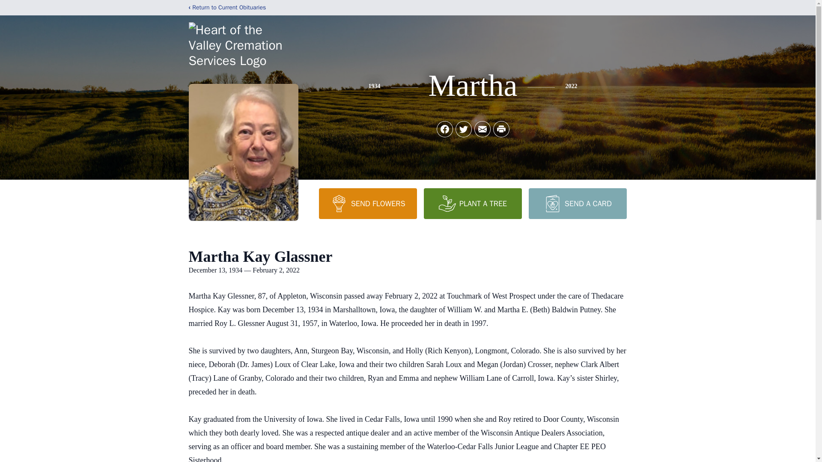  Describe the element at coordinates (473, 203) in the screenshot. I see `PLANT A TREE` at that location.